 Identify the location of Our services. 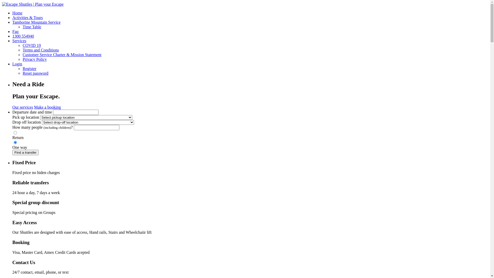
(23, 107).